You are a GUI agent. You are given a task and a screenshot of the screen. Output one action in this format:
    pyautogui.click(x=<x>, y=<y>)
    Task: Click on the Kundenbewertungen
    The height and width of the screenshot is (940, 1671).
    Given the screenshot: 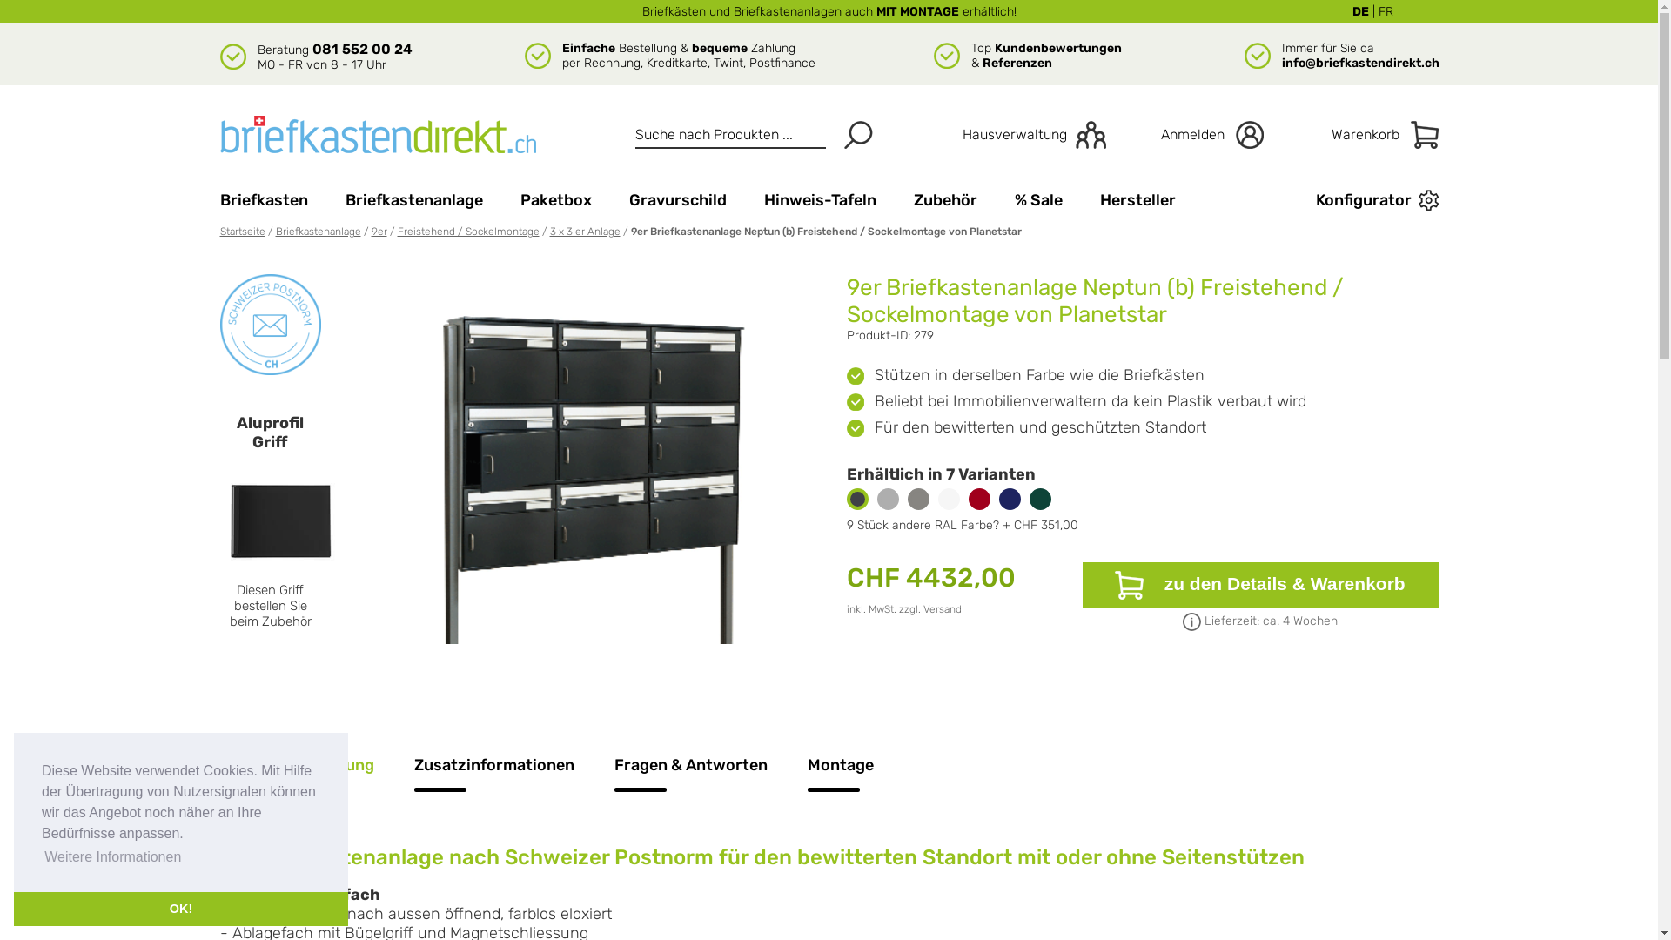 What is the action you would take?
    pyautogui.click(x=1057, y=49)
    